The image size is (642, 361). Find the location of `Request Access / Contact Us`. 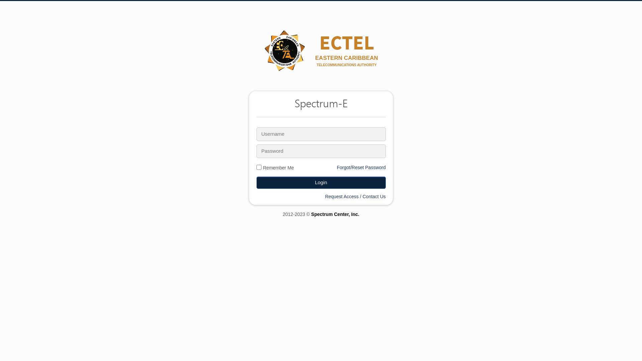

Request Access / Contact Us is located at coordinates (355, 197).